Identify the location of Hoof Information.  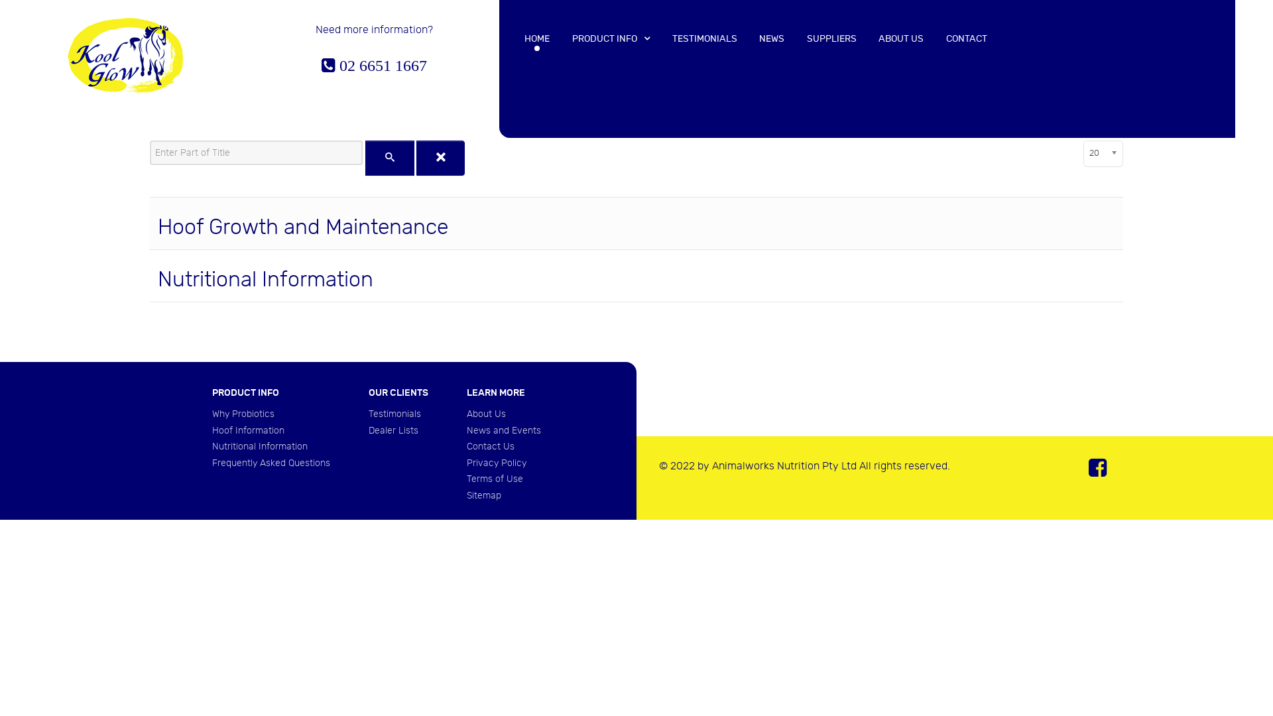
(248, 431).